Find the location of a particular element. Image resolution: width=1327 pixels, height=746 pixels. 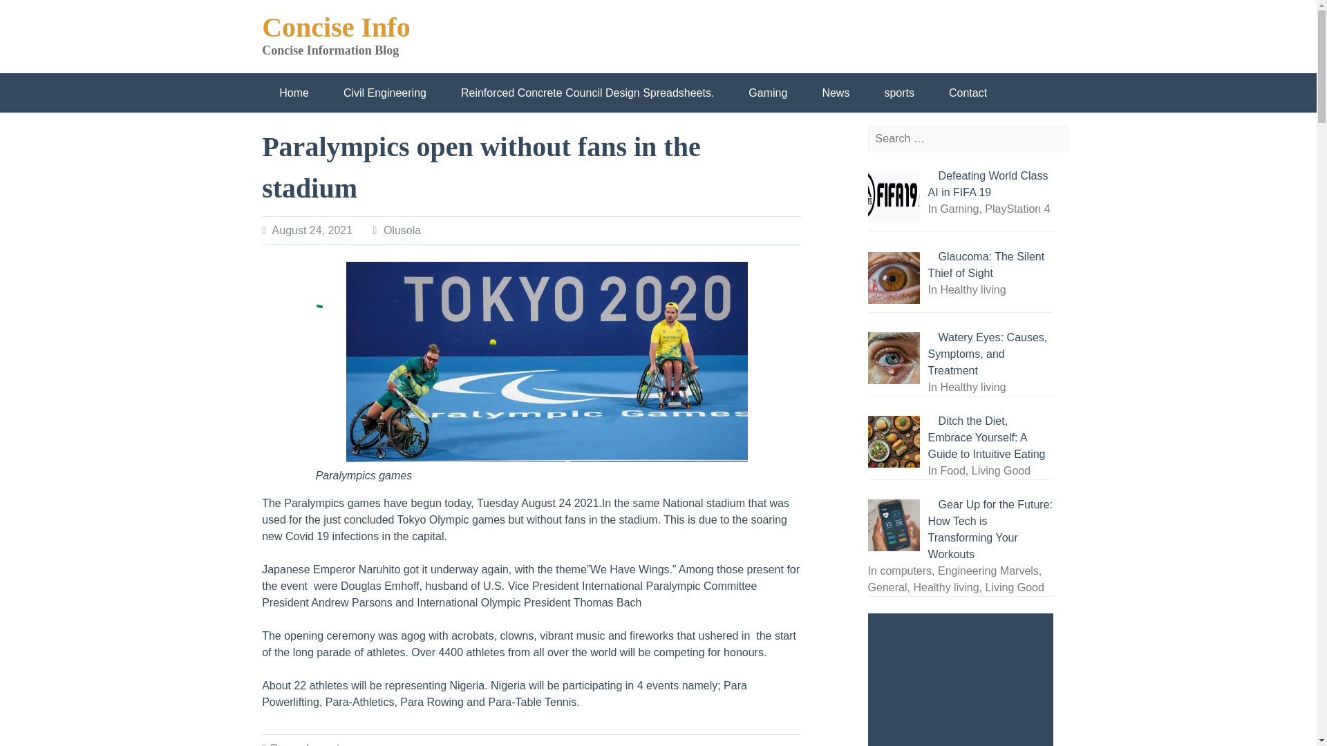

About Me is located at coordinates (303, 133).